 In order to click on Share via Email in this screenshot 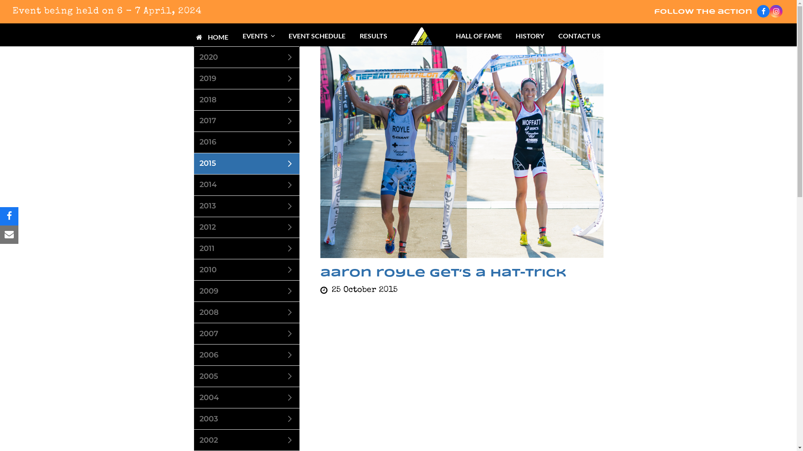, I will do `click(9, 235)`.